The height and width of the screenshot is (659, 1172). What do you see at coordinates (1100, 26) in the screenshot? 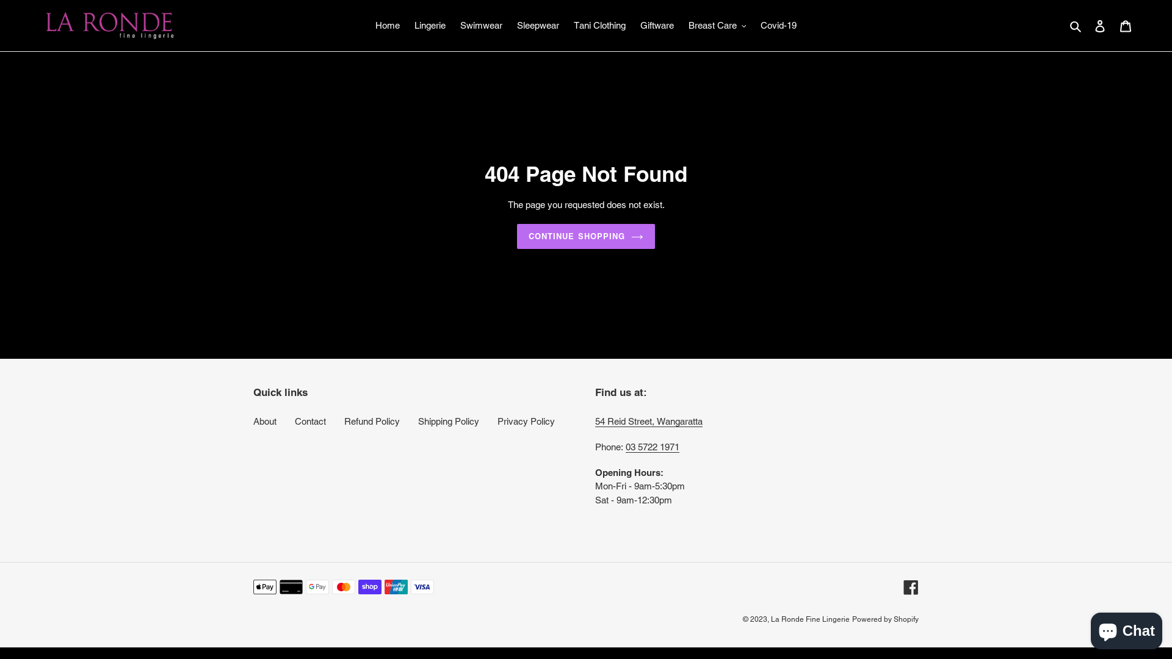
I see `Log in` at bounding box center [1100, 26].